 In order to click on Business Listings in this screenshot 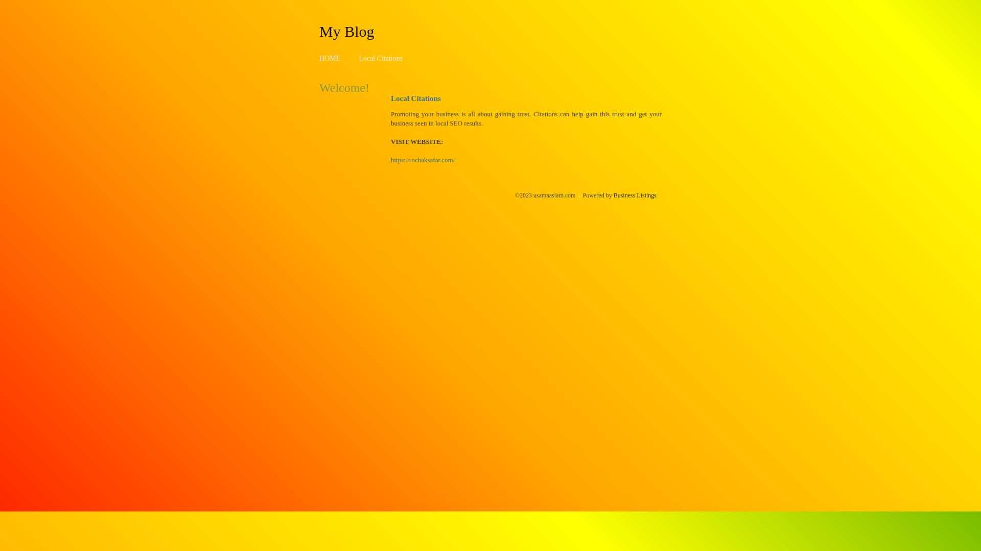, I will do `click(635, 195)`.